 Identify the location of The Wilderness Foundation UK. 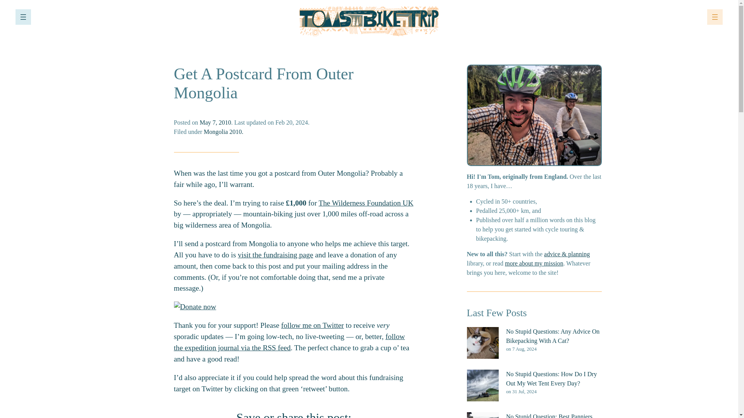
(366, 203).